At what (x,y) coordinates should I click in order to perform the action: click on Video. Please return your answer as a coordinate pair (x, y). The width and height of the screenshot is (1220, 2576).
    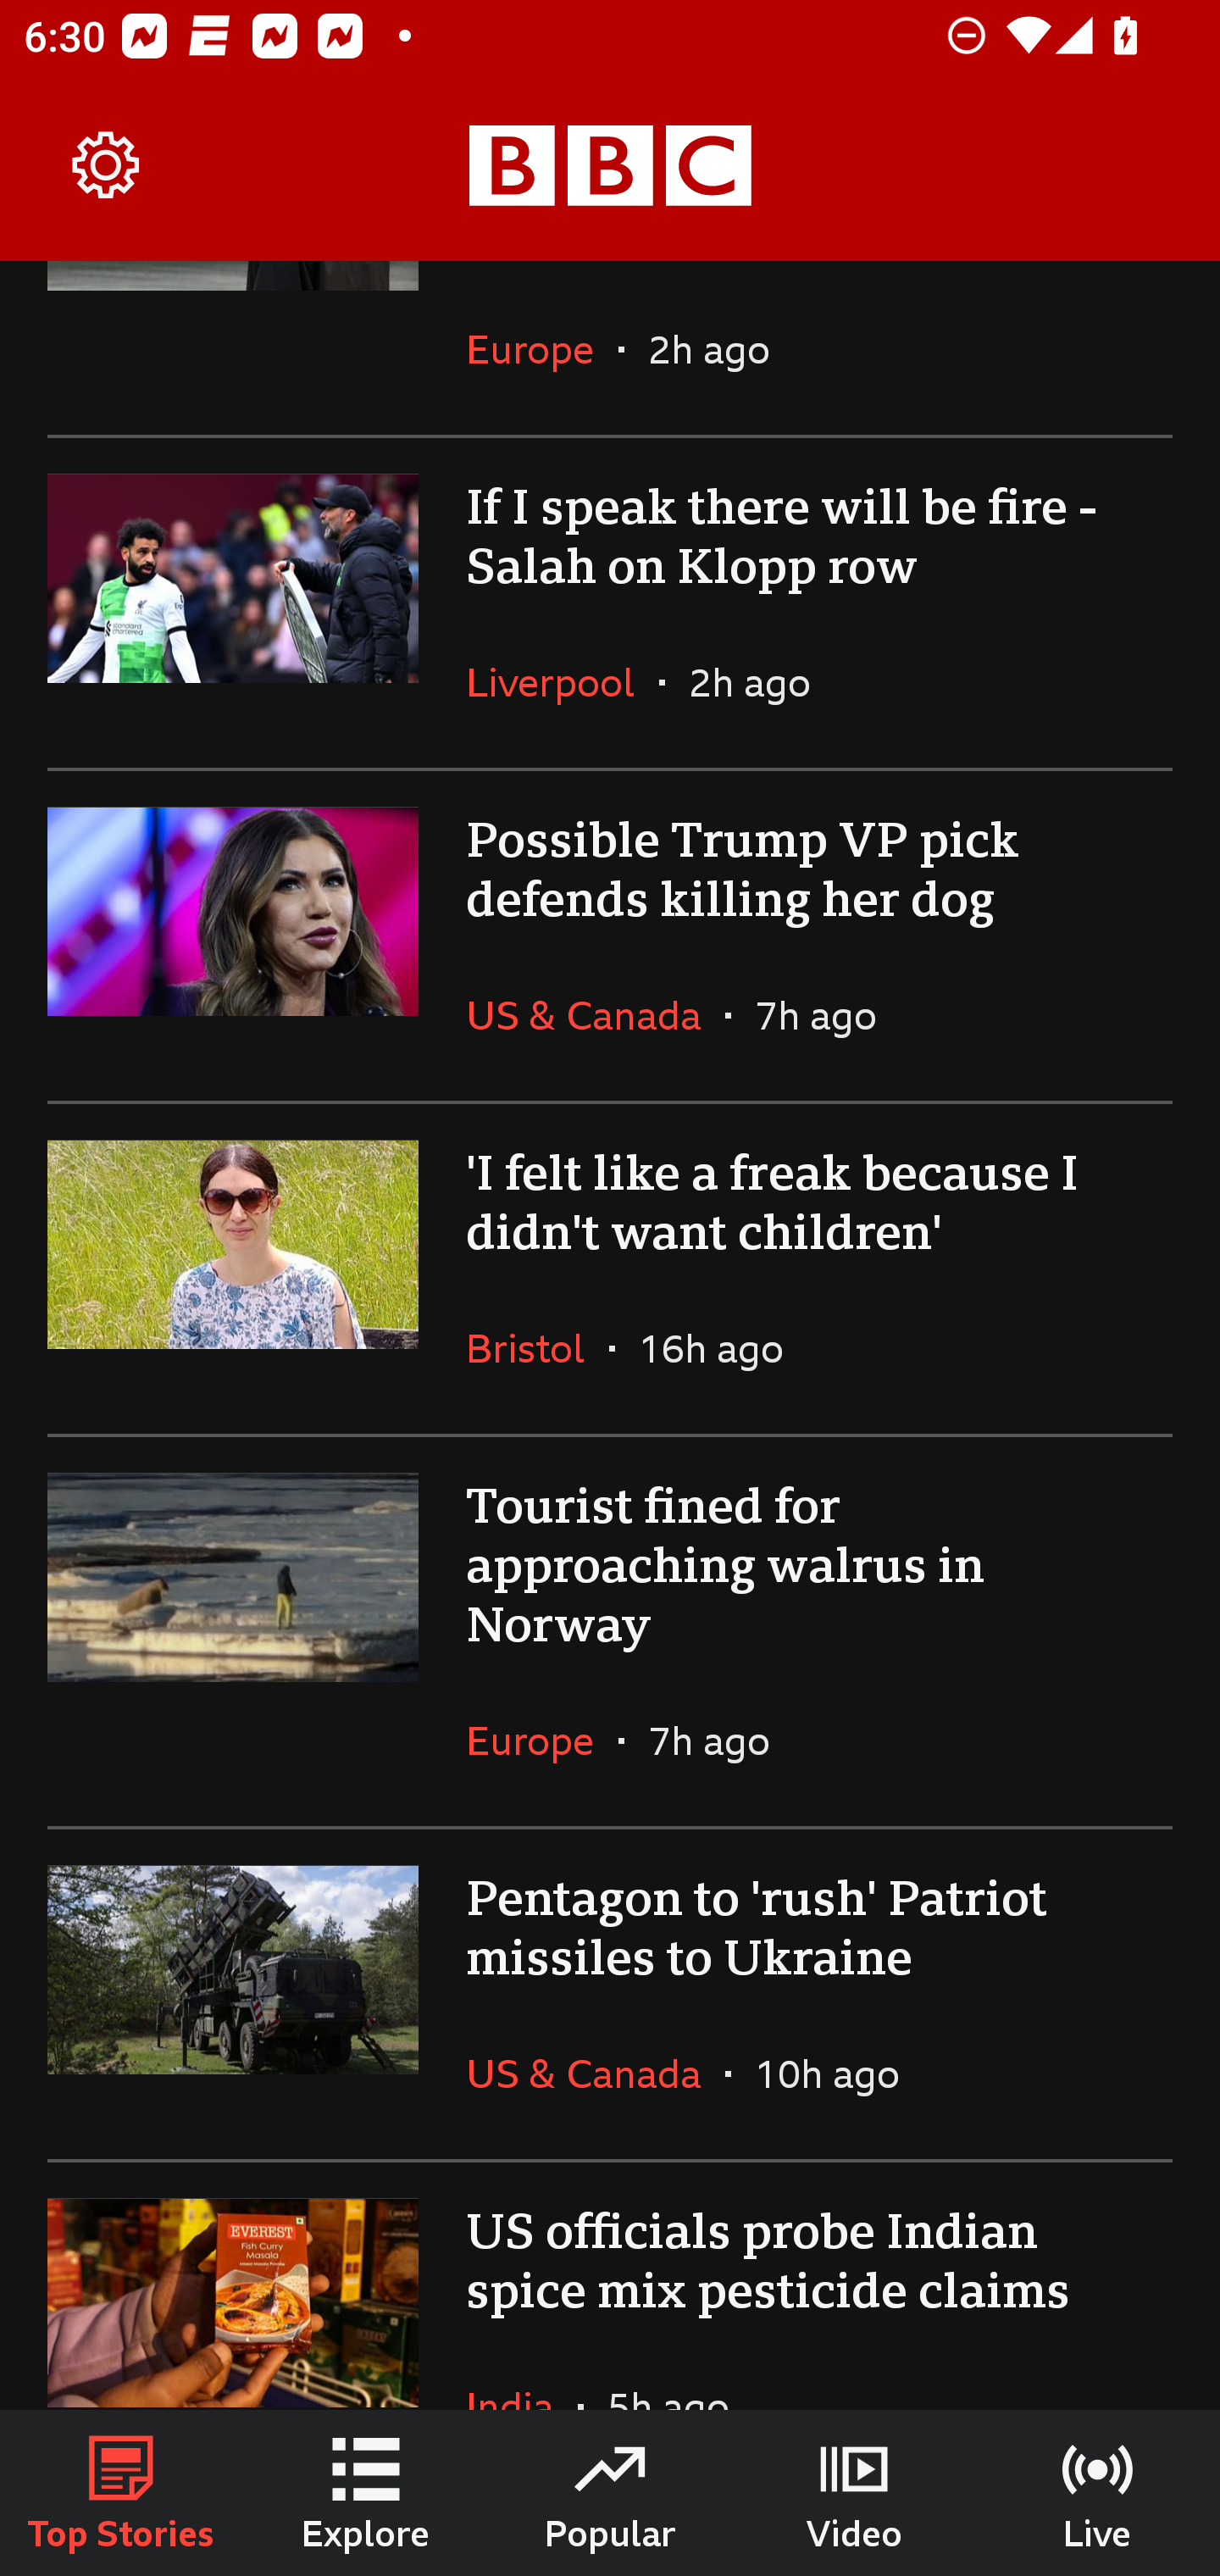
    Looking at the image, I should click on (854, 2493).